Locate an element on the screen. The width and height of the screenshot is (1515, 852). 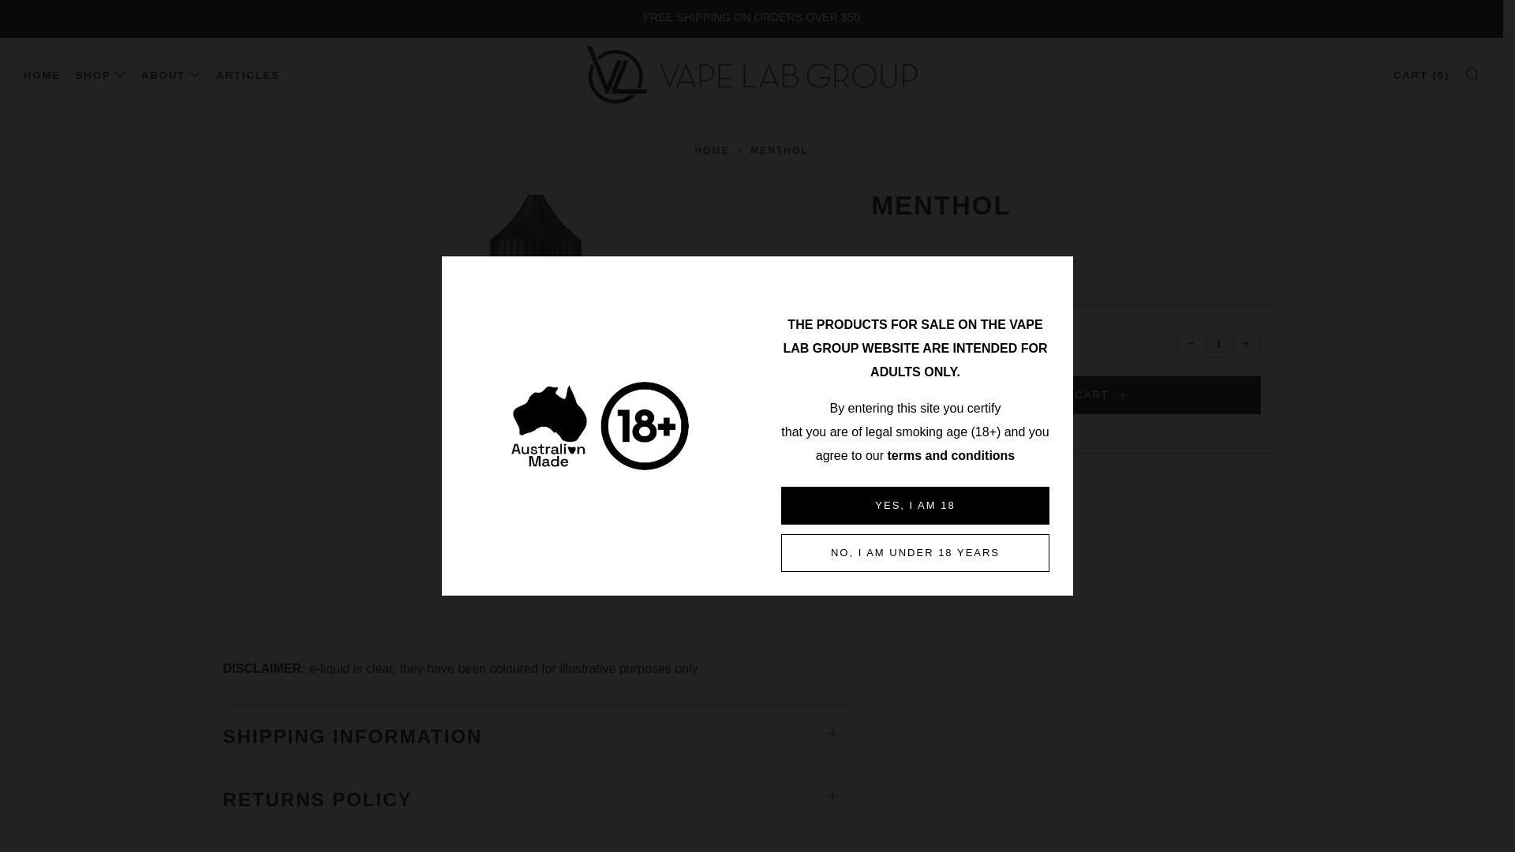
HOME is located at coordinates (42, 76).